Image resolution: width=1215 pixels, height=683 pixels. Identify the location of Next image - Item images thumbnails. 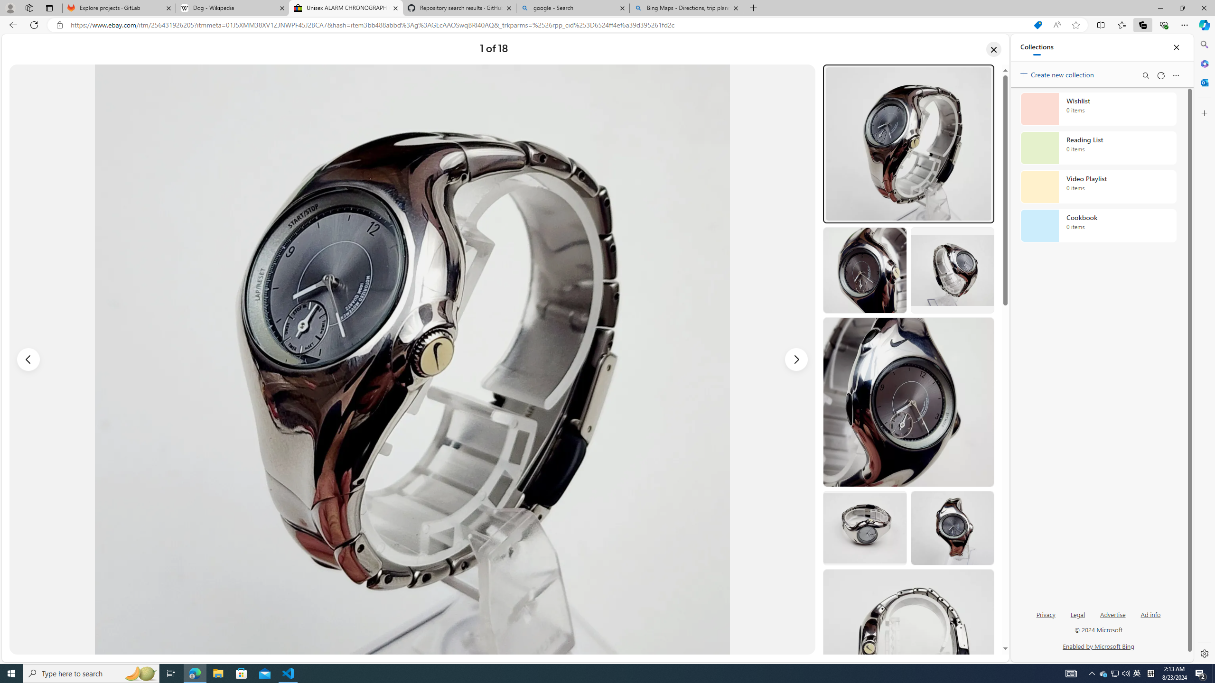
(796, 360).